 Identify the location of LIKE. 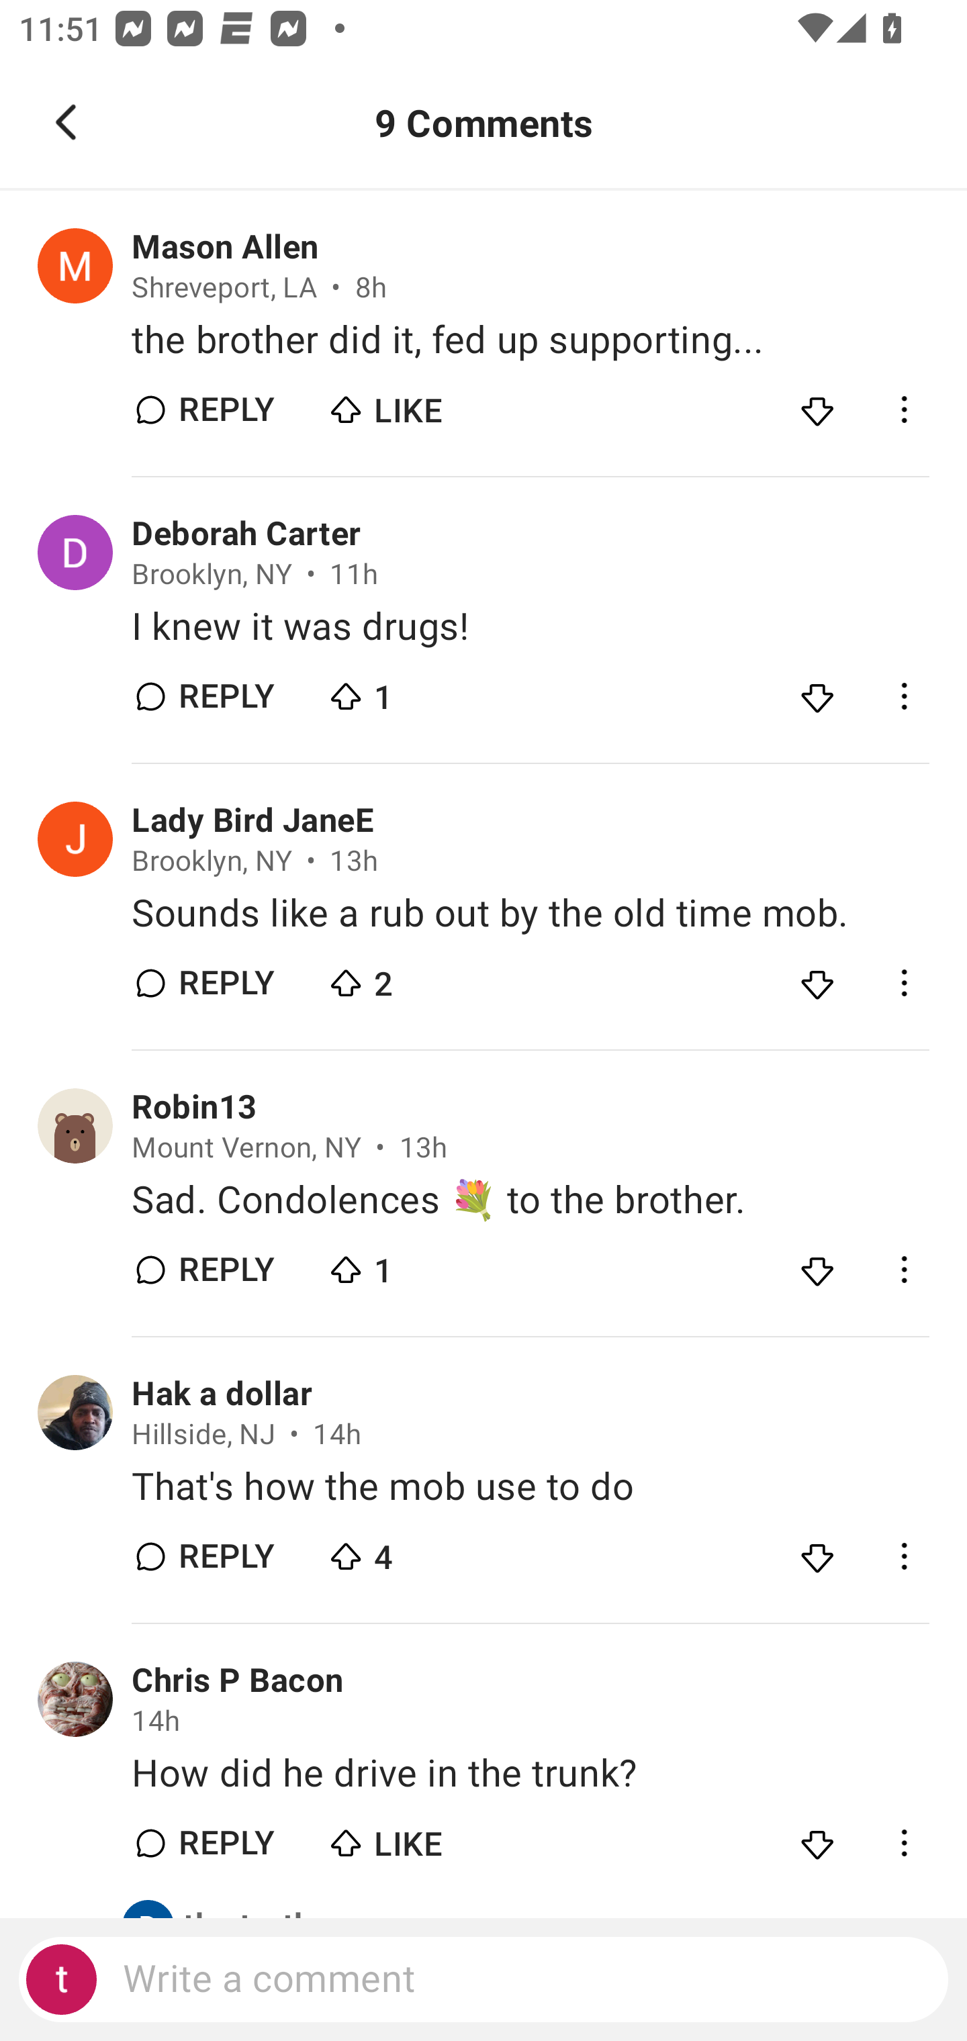
(418, 404).